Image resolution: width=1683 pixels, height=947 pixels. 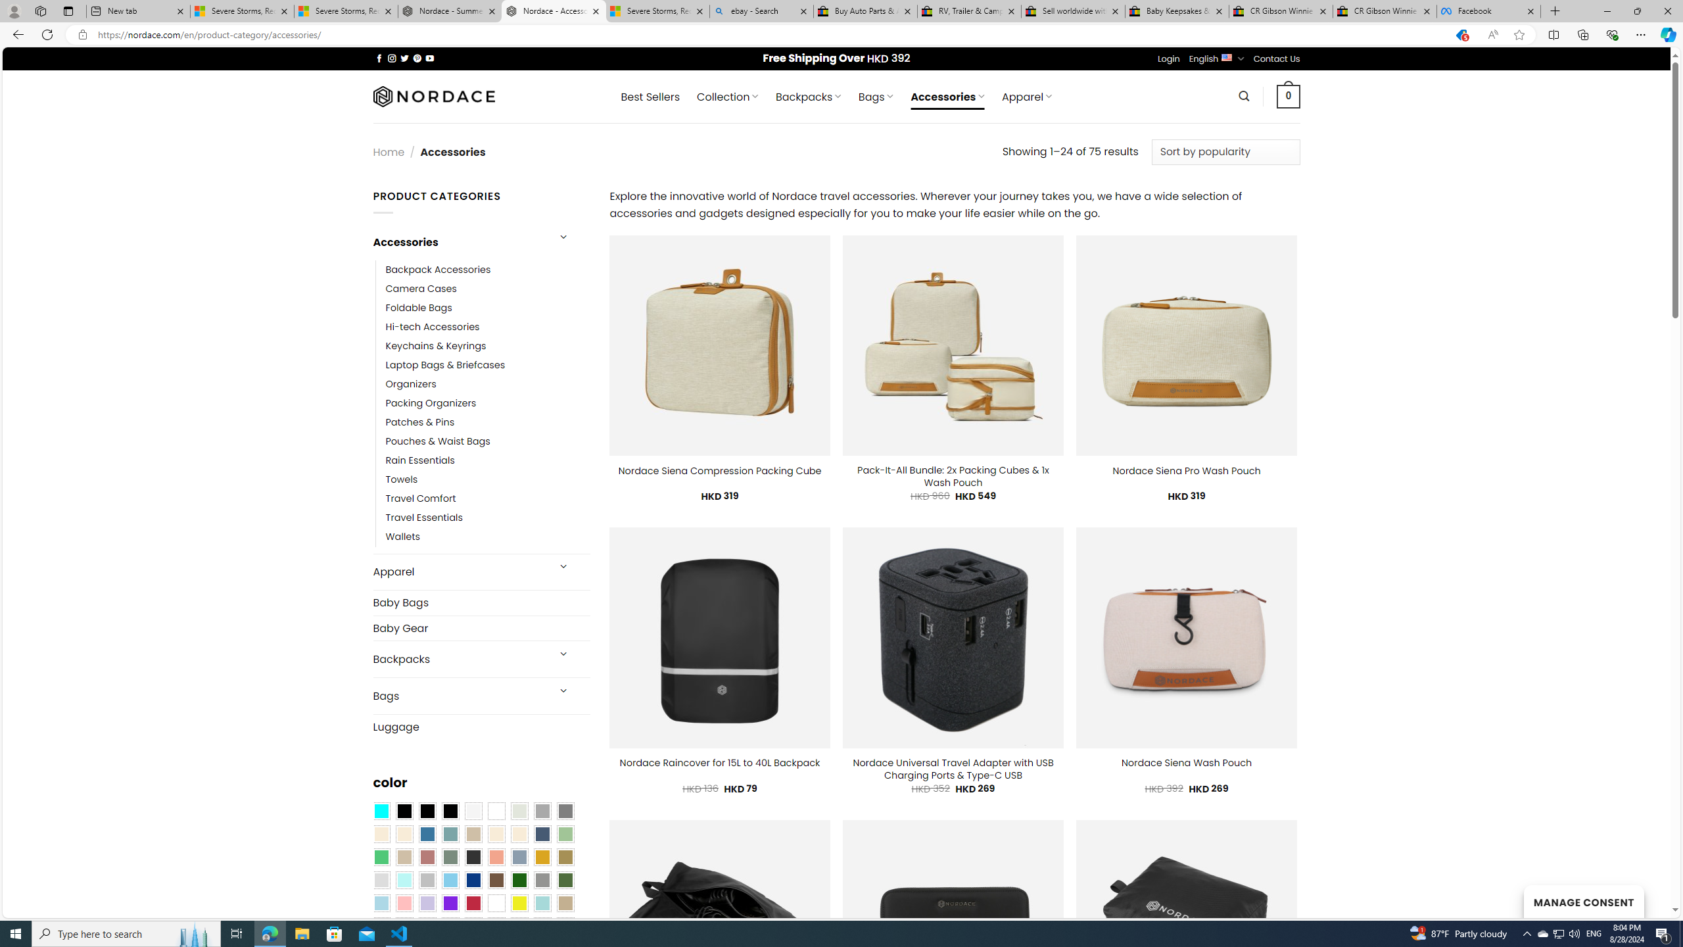 I want to click on Nordace Raincover for 15L to 40L Backpack, so click(x=721, y=763).